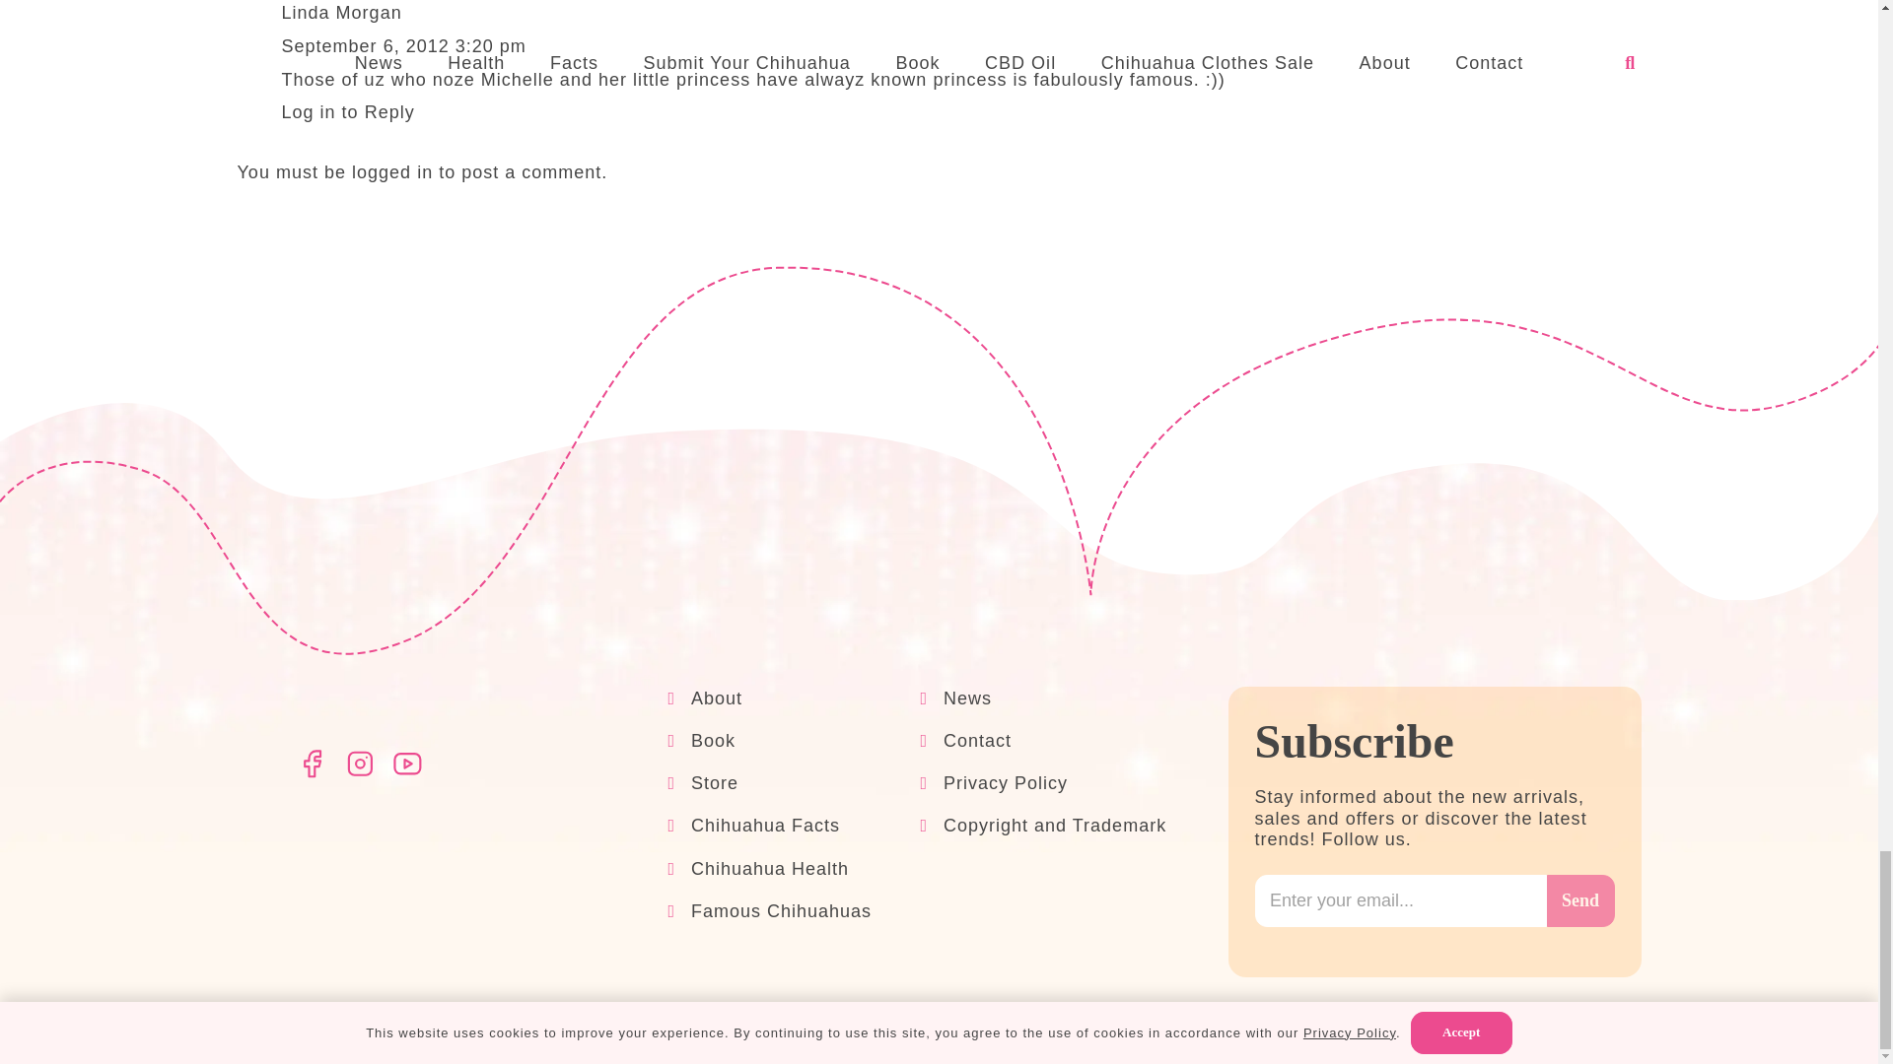 The height and width of the screenshot is (1064, 1893). What do you see at coordinates (1579, 900) in the screenshot?
I see `Send` at bounding box center [1579, 900].